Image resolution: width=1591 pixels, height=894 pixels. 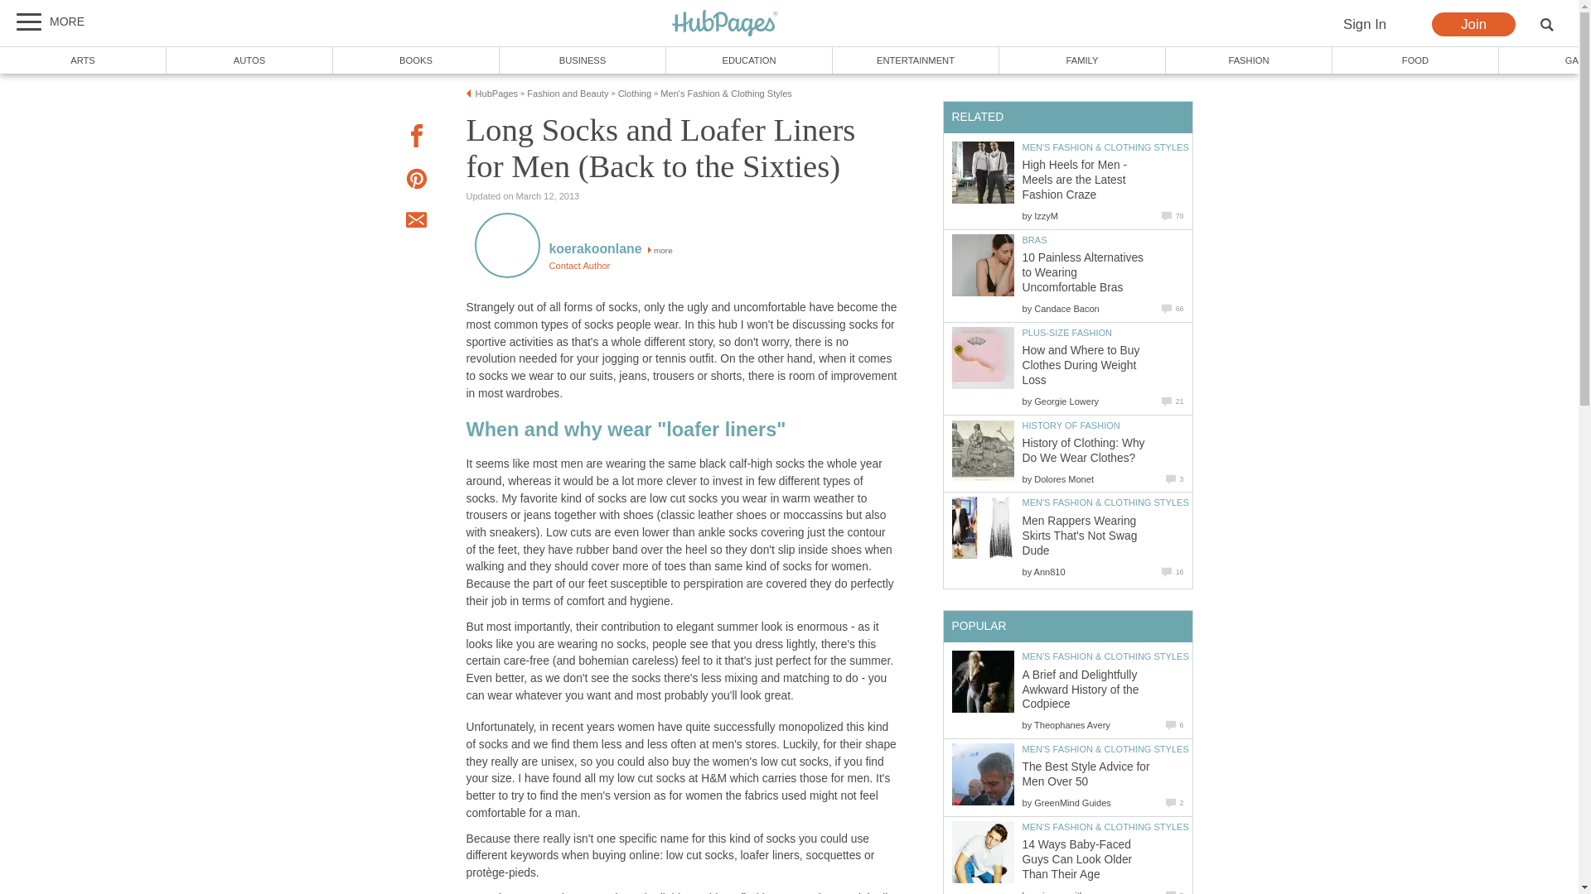 What do you see at coordinates (983, 172) in the screenshot?
I see `High Heels for Men - Meels are the Latest Fashion Craze` at bounding box center [983, 172].